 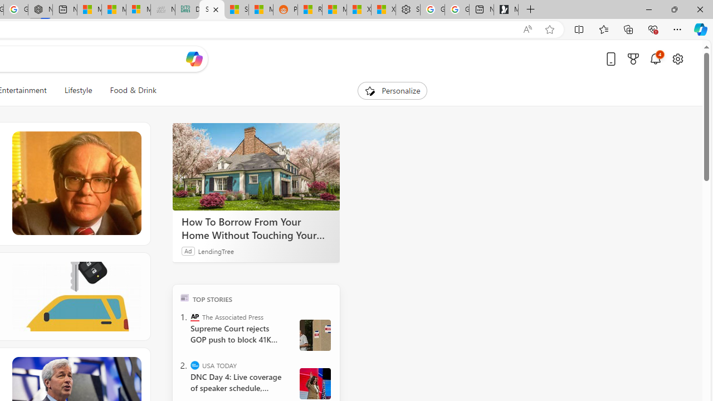 What do you see at coordinates (194, 59) in the screenshot?
I see `Open Copilot` at bounding box center [194, 59].